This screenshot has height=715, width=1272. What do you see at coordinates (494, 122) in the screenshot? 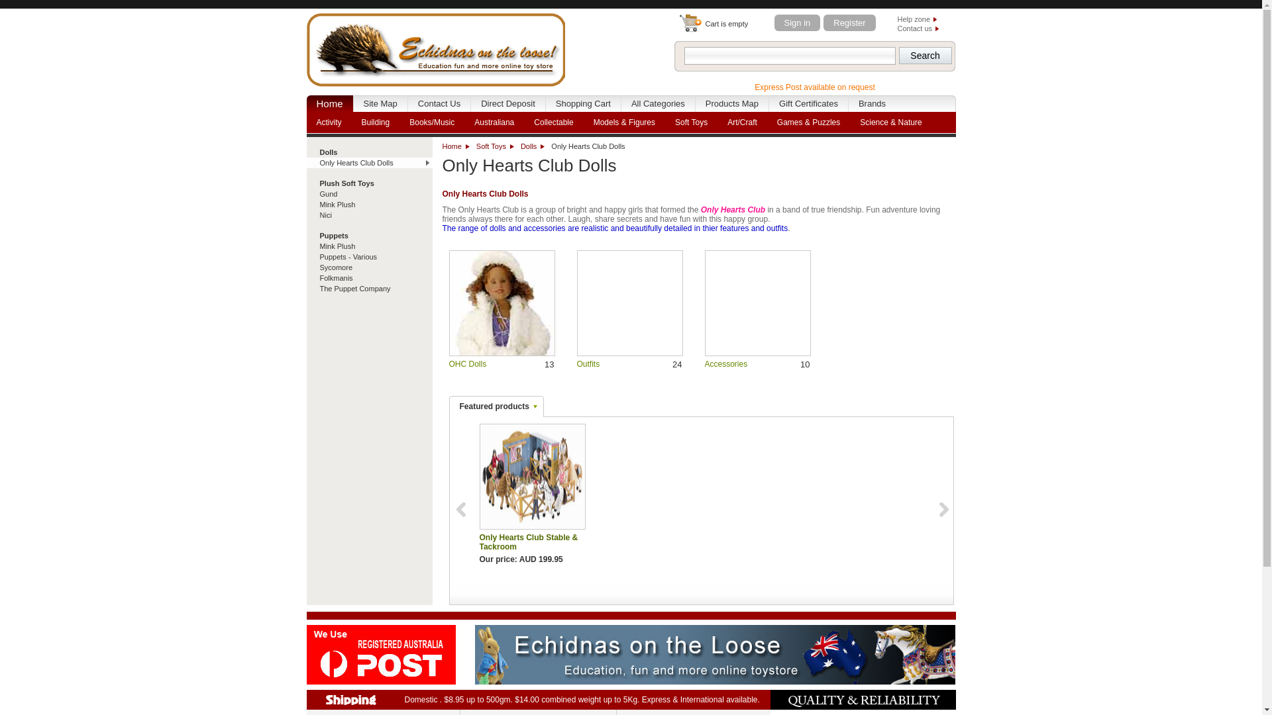
I see `Australiana` at bounding box center [494, 122].